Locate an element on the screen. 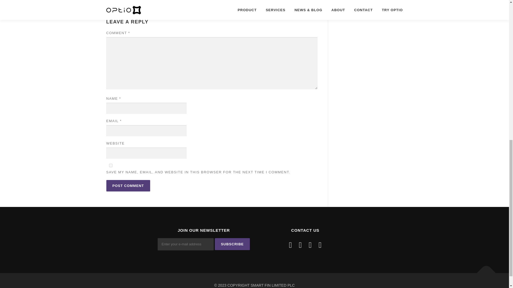  yes is located at coordinates (111, 165).